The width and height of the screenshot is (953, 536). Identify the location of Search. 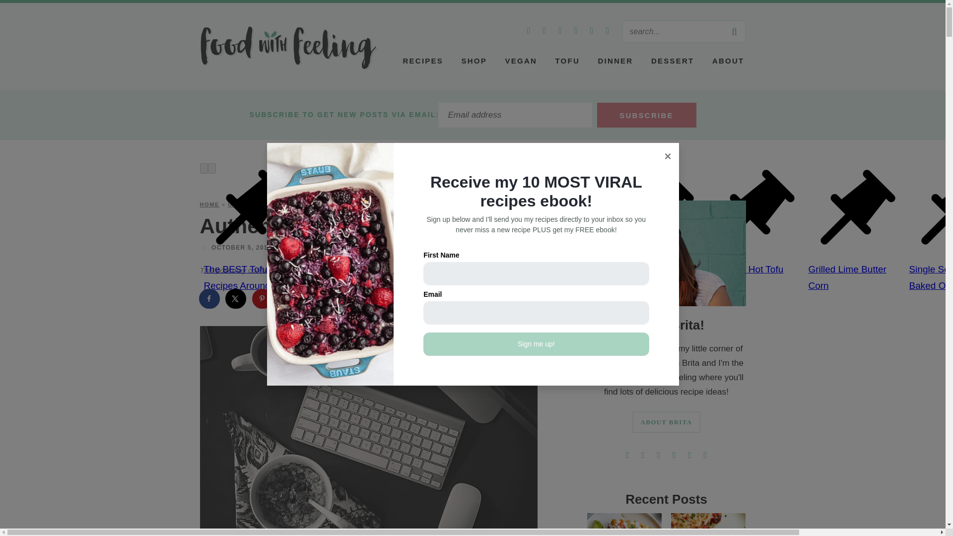
(673, 32).